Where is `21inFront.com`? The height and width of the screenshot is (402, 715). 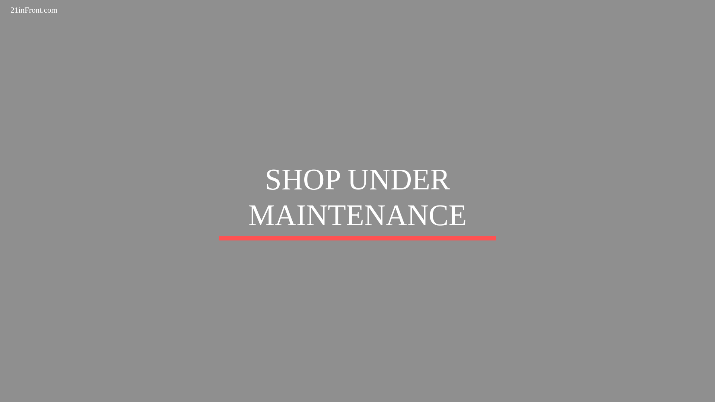
21inFront.com is located at coordinates (34, 10).